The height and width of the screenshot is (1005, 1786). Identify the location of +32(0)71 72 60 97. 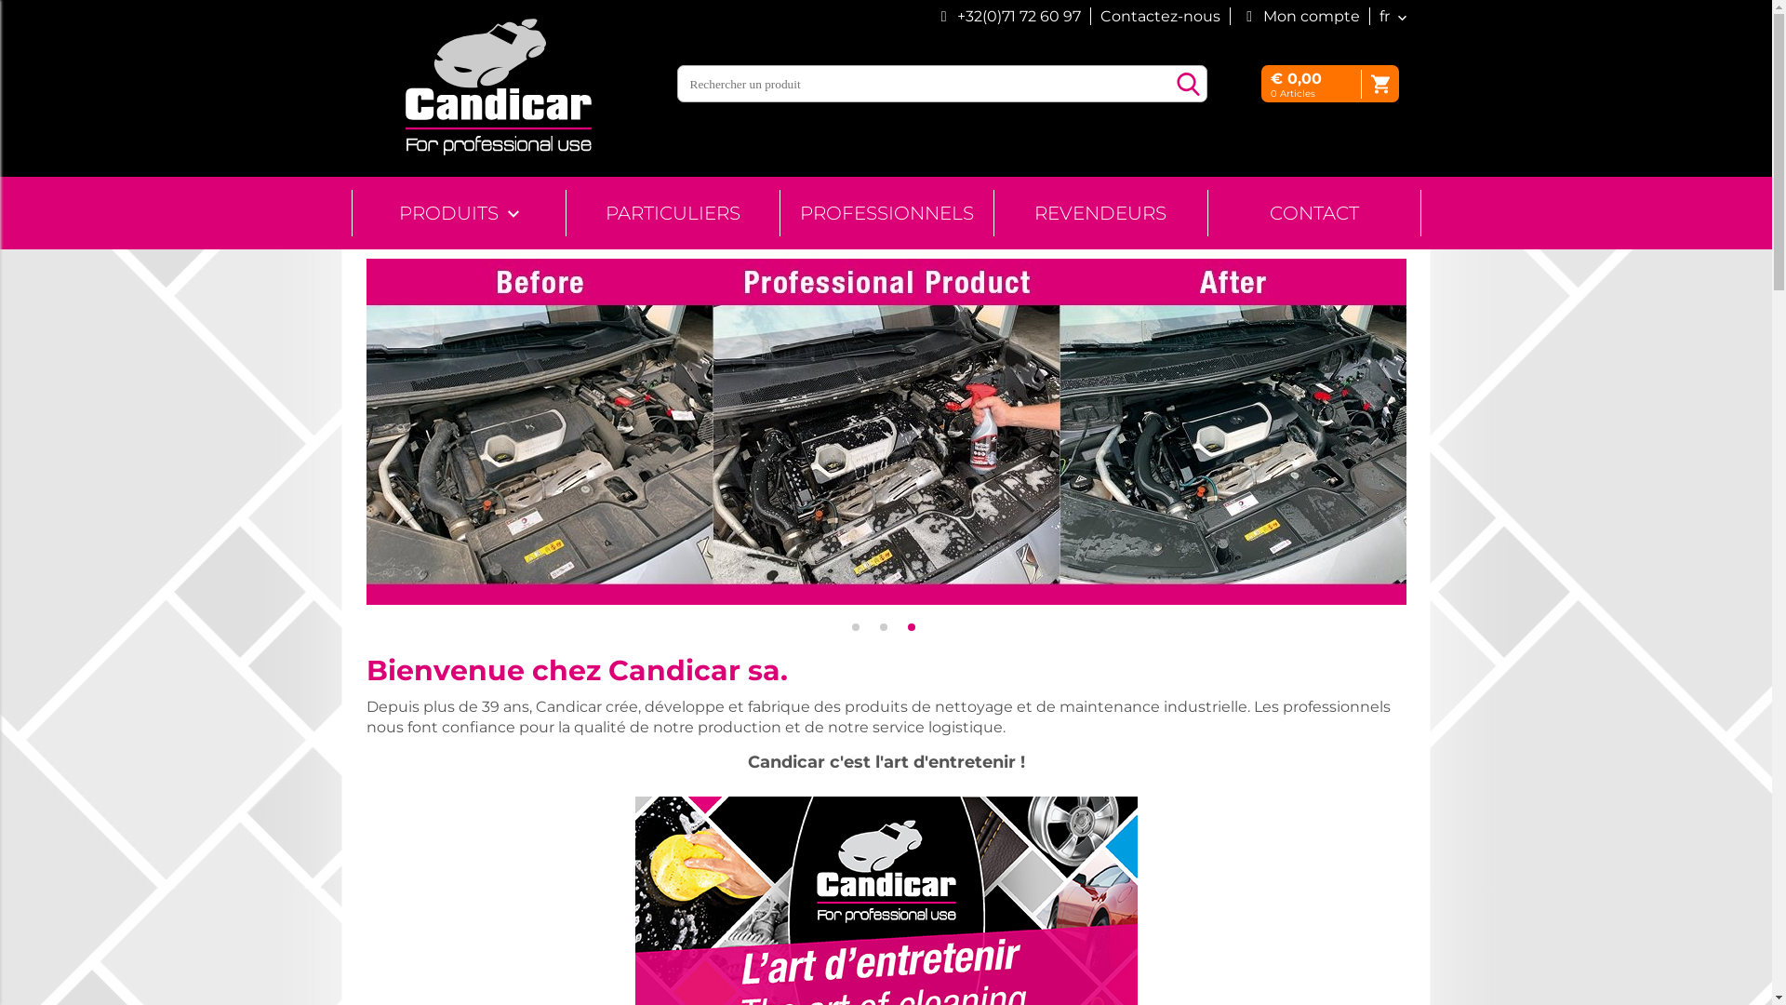
(1020, 17).